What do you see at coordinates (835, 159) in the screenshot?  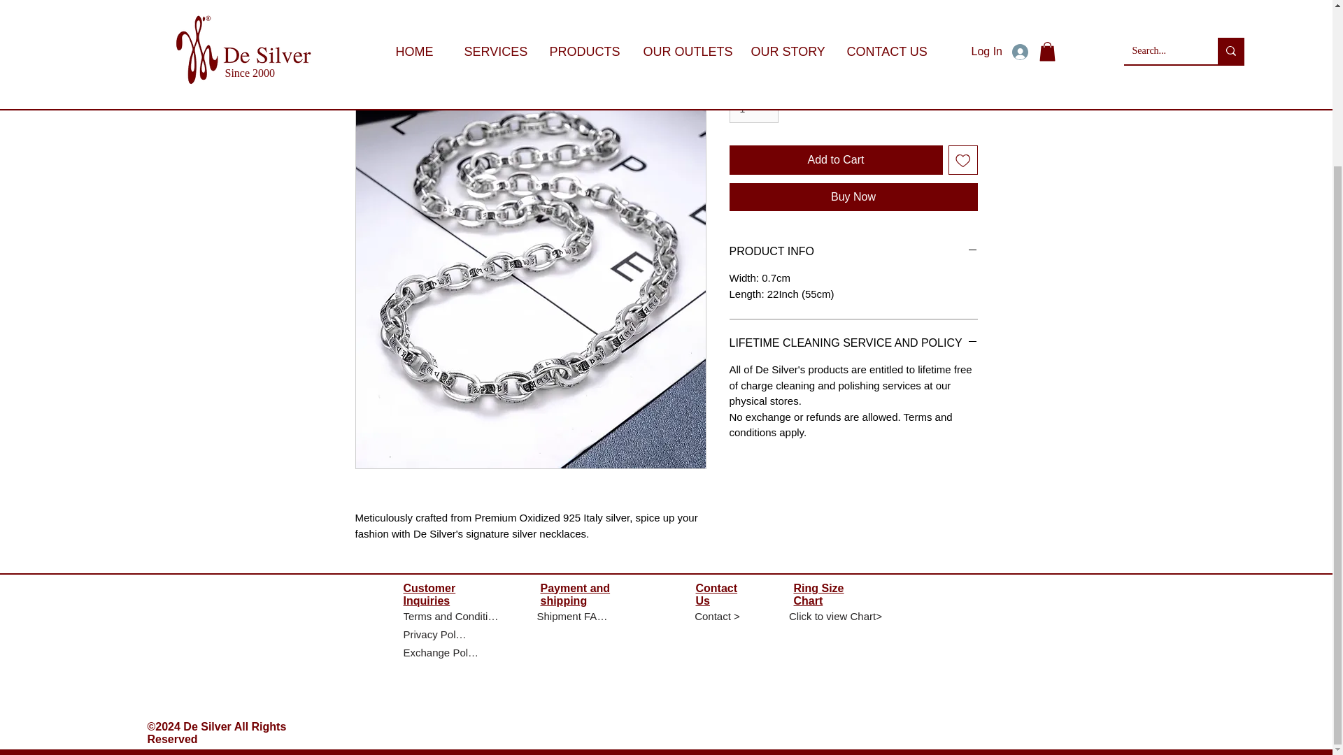 I see `Add to Cart` at bounding box center [835, 159].